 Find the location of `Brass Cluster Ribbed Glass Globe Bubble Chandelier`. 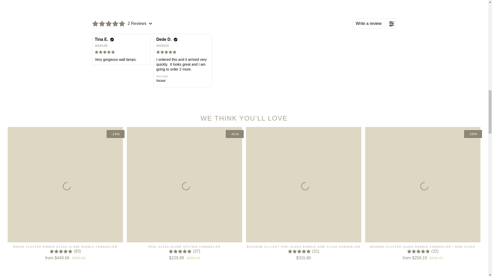

Brass Cluster Ribbed Glass Globe Bubble Chandelier is located at coordinates (65, 185).